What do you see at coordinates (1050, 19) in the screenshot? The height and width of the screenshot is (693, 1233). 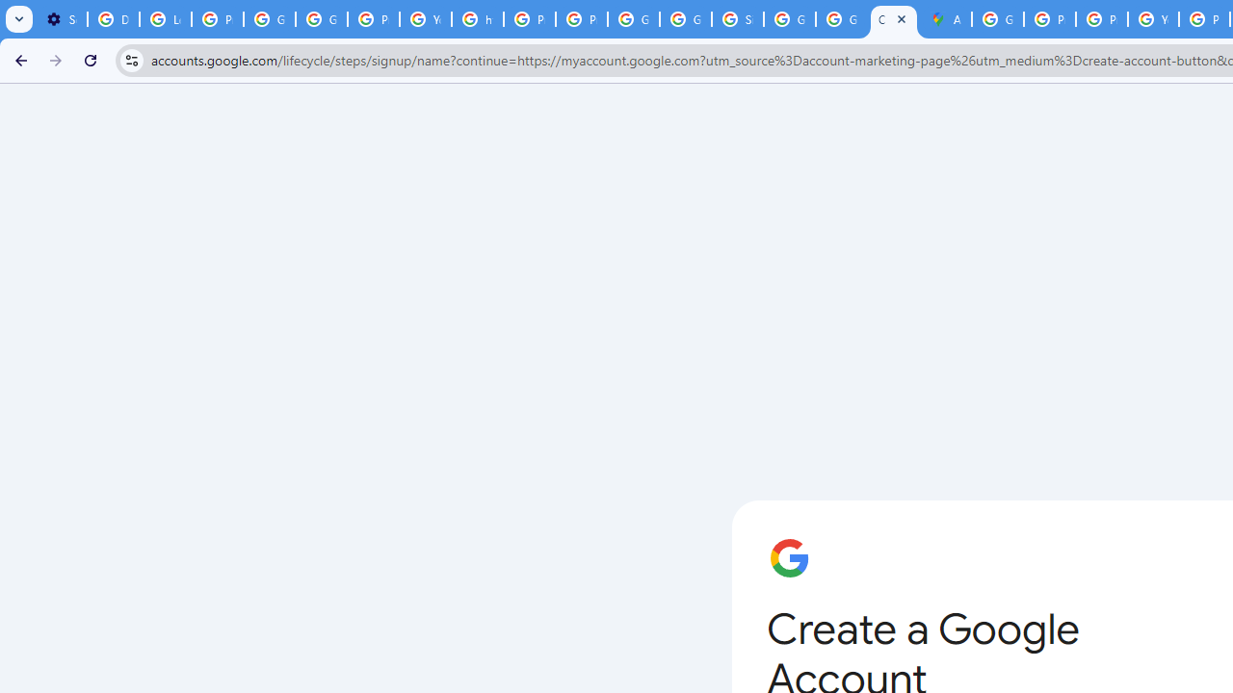 I see `Privacy Help Center - Policies Help` at bounding box center [1050, 19].